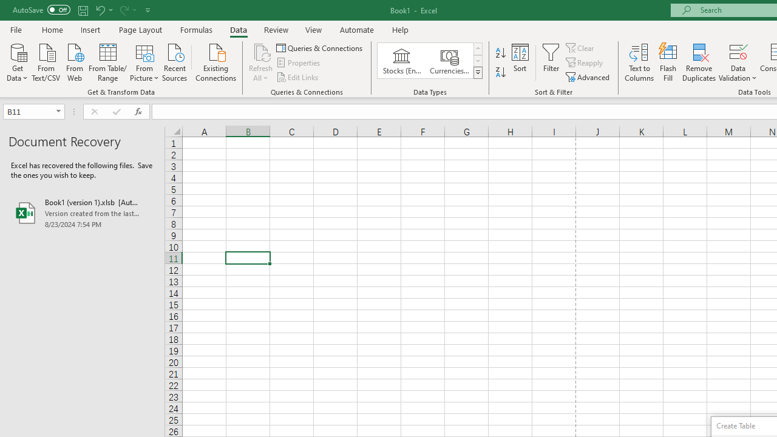 Image resolution: width=777 pixels, height=437 pixels. Describe the element at coordinates (478, 72) in the screenshot. I see `Class: NetUIImage` at that location.